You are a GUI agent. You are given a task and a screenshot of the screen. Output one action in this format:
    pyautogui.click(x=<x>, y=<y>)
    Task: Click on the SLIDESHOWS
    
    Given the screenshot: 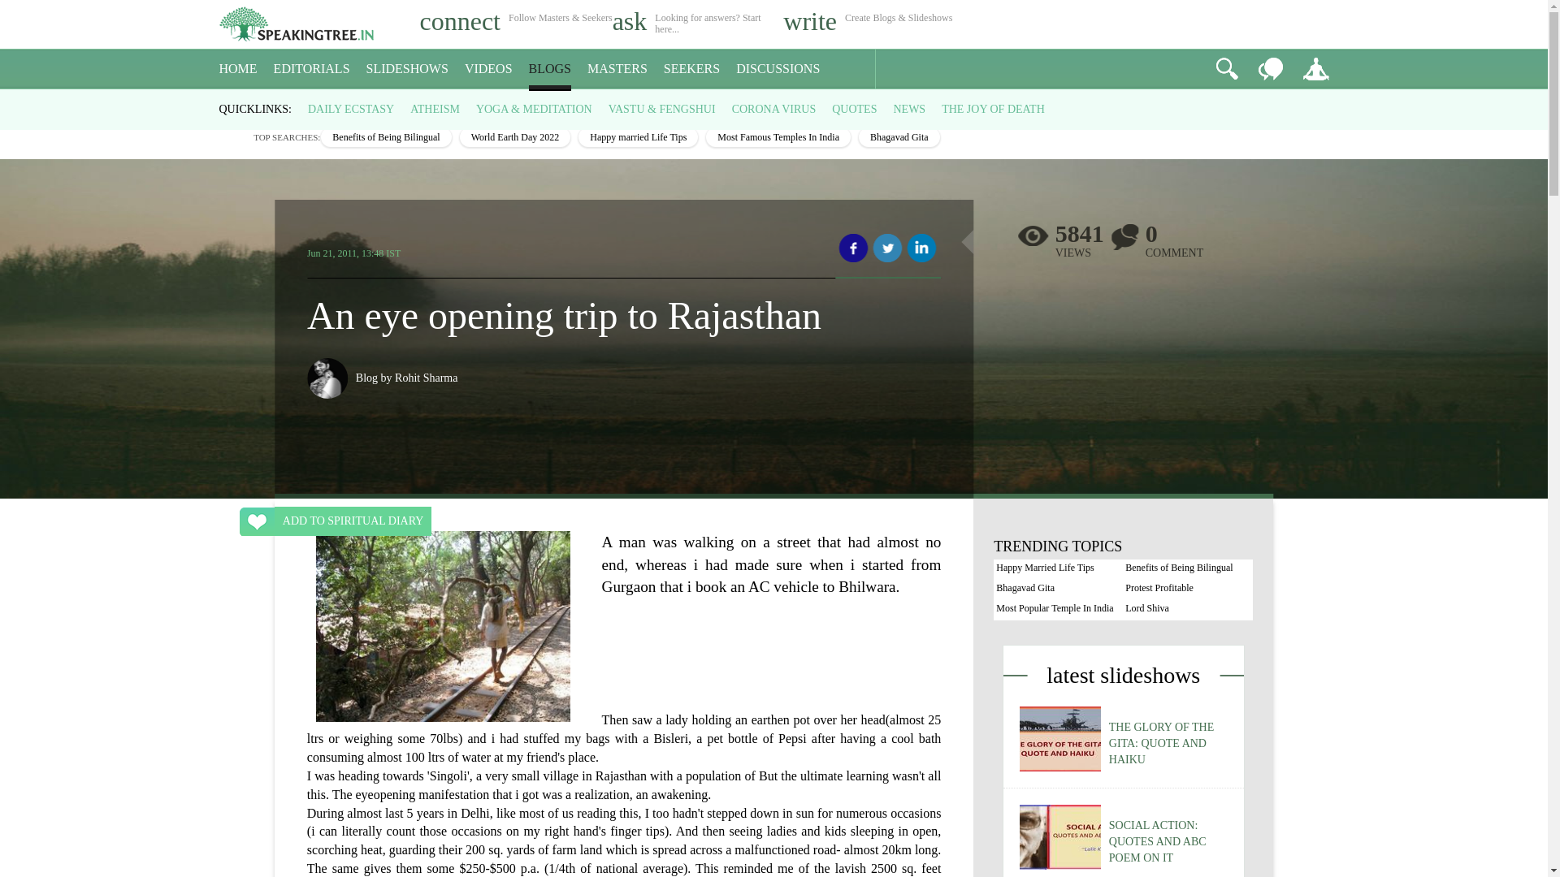 What is the action you would take?
    pyautogui.click(x=408, y=69)
    